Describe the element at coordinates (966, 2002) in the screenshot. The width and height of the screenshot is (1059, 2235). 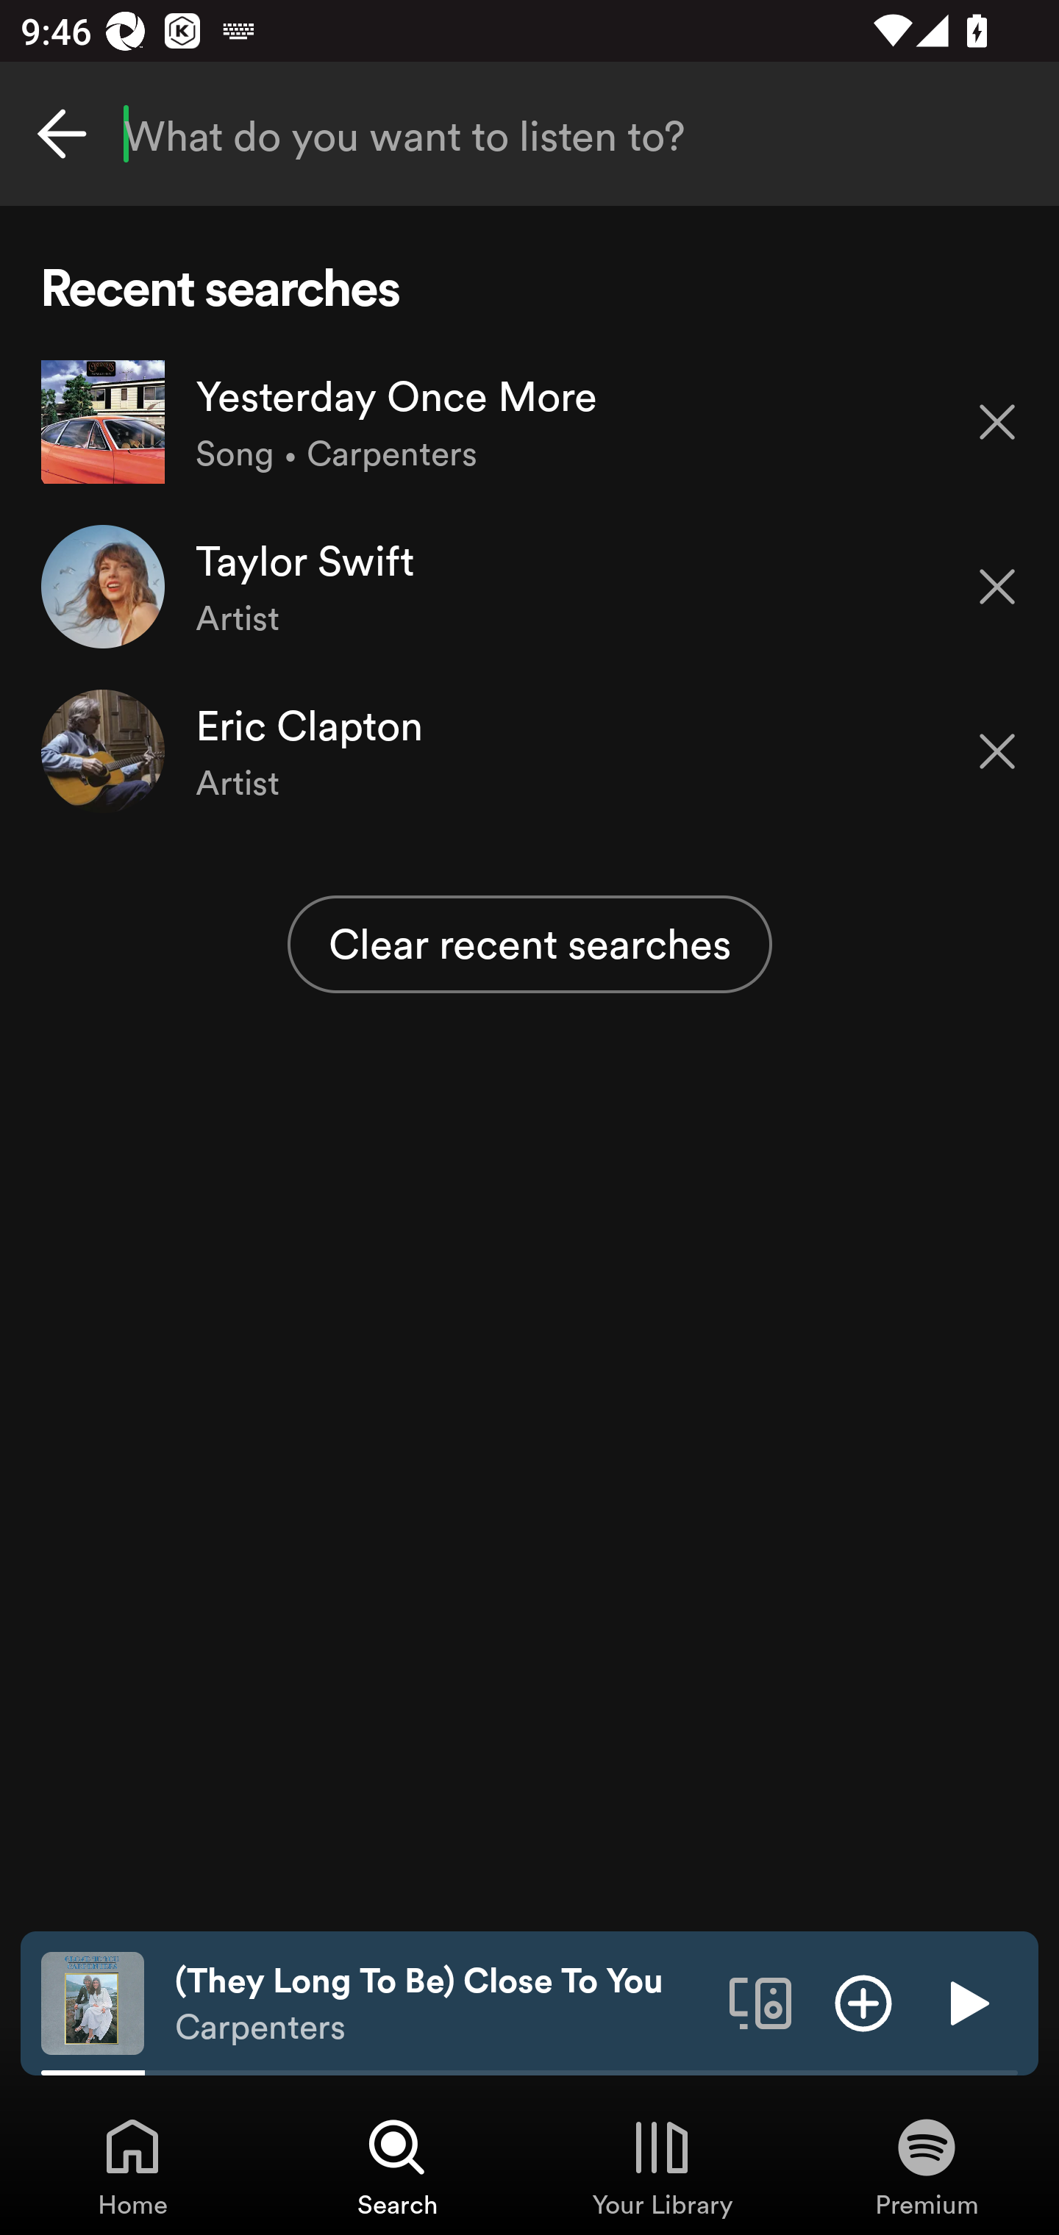
I see `Play` at that location.